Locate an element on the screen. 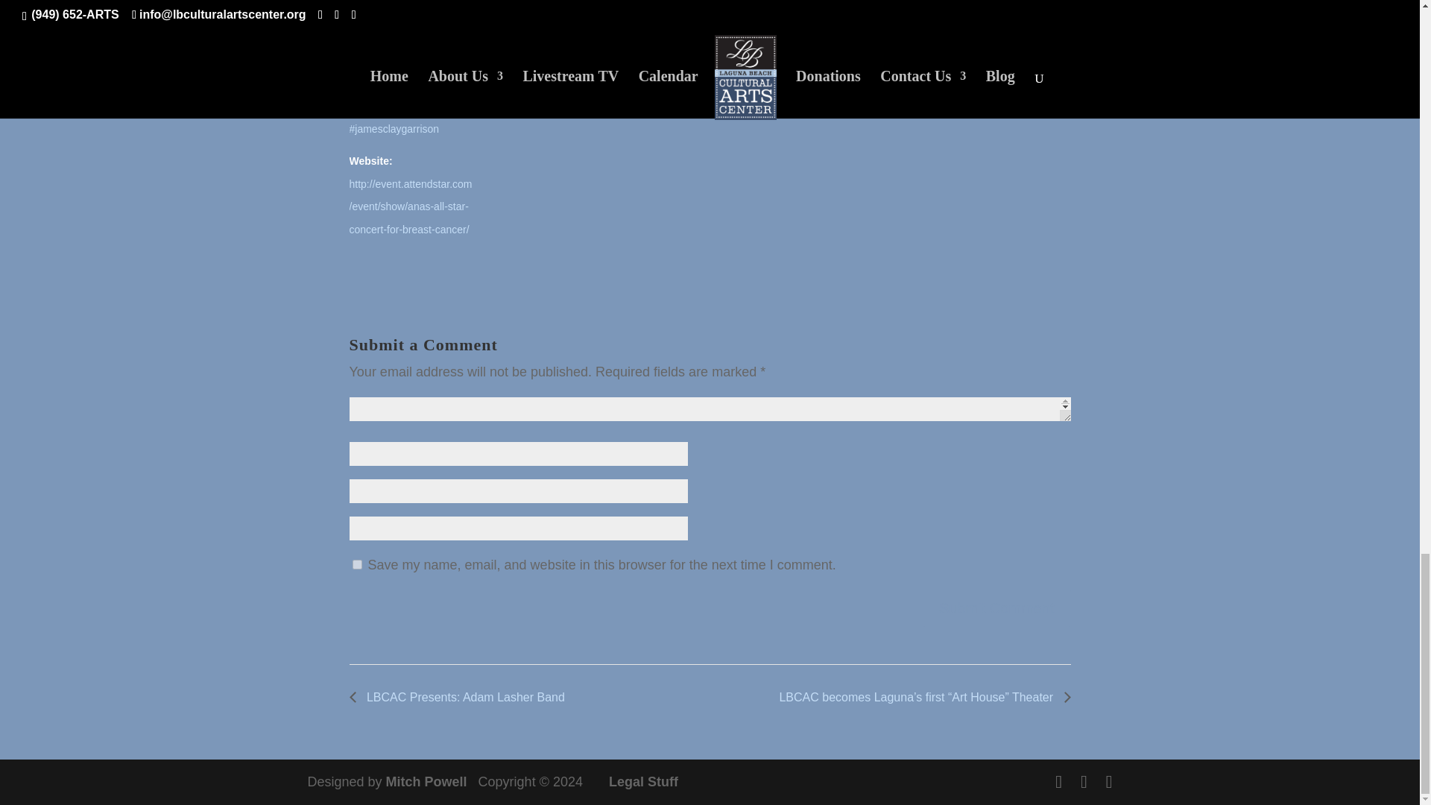 This screenshot has height=805, width=1431. yes is located at coordinates (356, 563).